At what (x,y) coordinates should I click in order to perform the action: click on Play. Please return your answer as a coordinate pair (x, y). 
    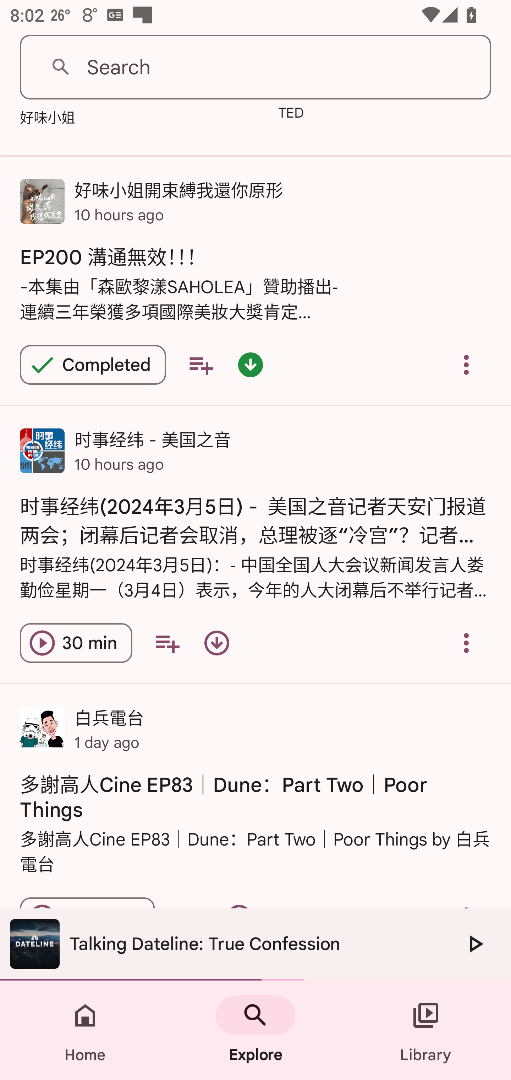
    Looking at the image, I should click on (475, 944).